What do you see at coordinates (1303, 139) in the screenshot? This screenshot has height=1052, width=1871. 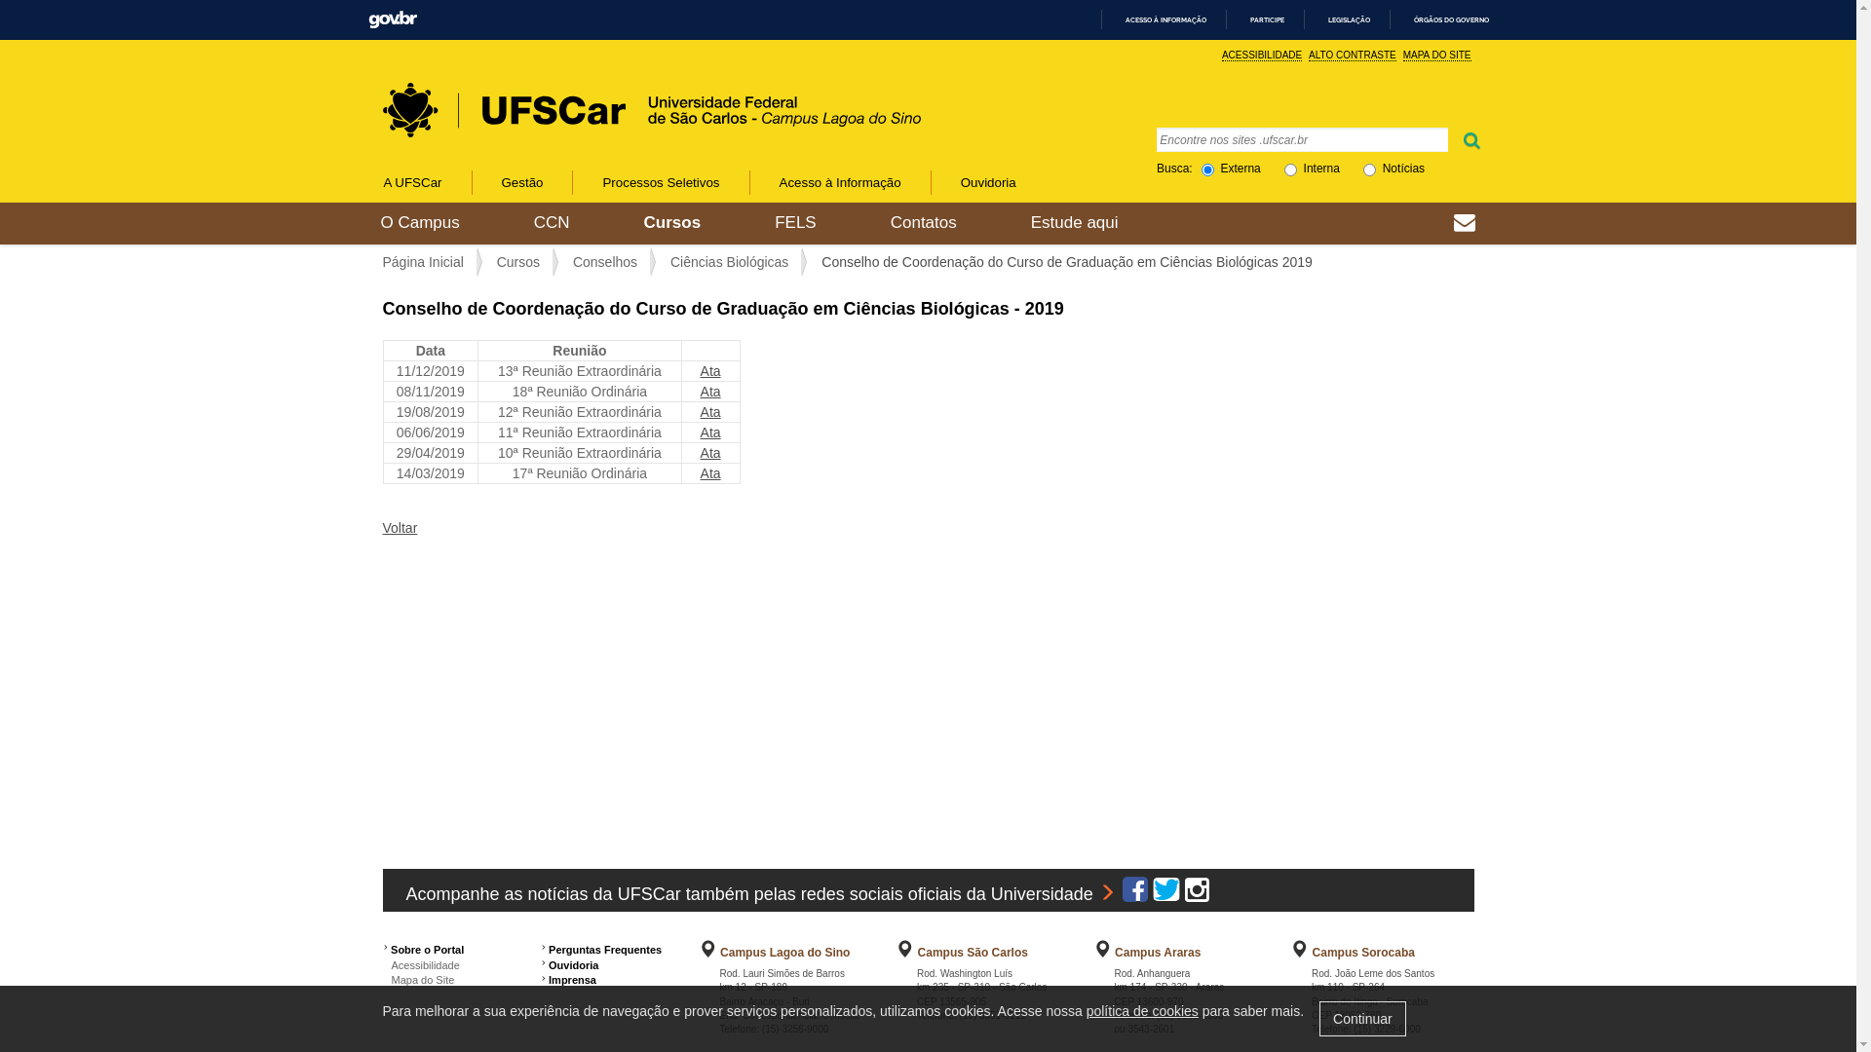 I see `Encontre nos sites .ufscar.br` at bounding box center [1303, 139].